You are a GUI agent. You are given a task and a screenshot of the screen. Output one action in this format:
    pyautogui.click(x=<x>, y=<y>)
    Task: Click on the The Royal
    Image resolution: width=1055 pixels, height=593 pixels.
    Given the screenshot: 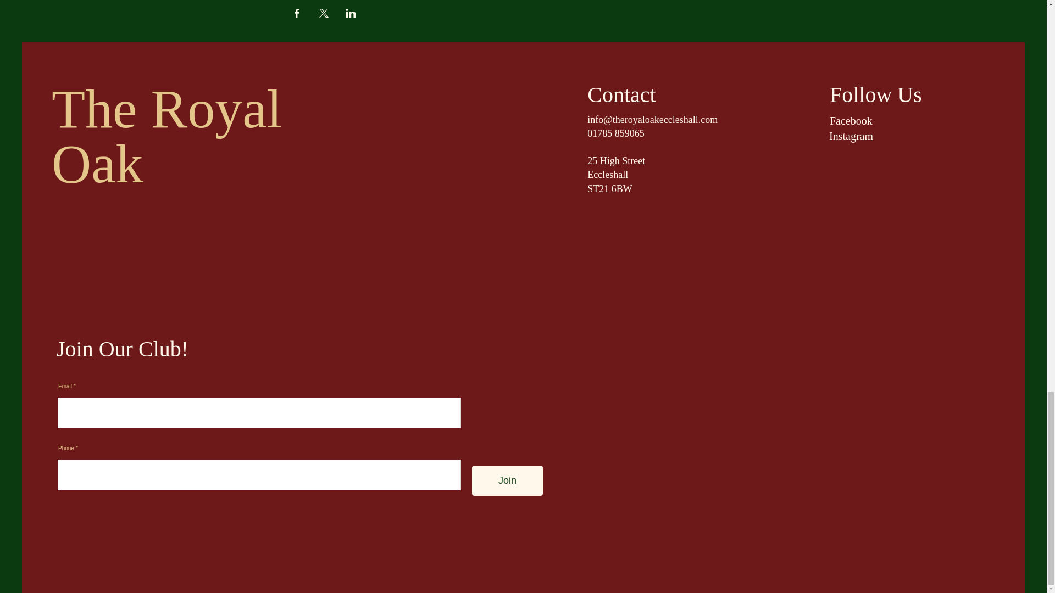 What is the action you would take?
    pyautogui.click(x=166, y=109)
    